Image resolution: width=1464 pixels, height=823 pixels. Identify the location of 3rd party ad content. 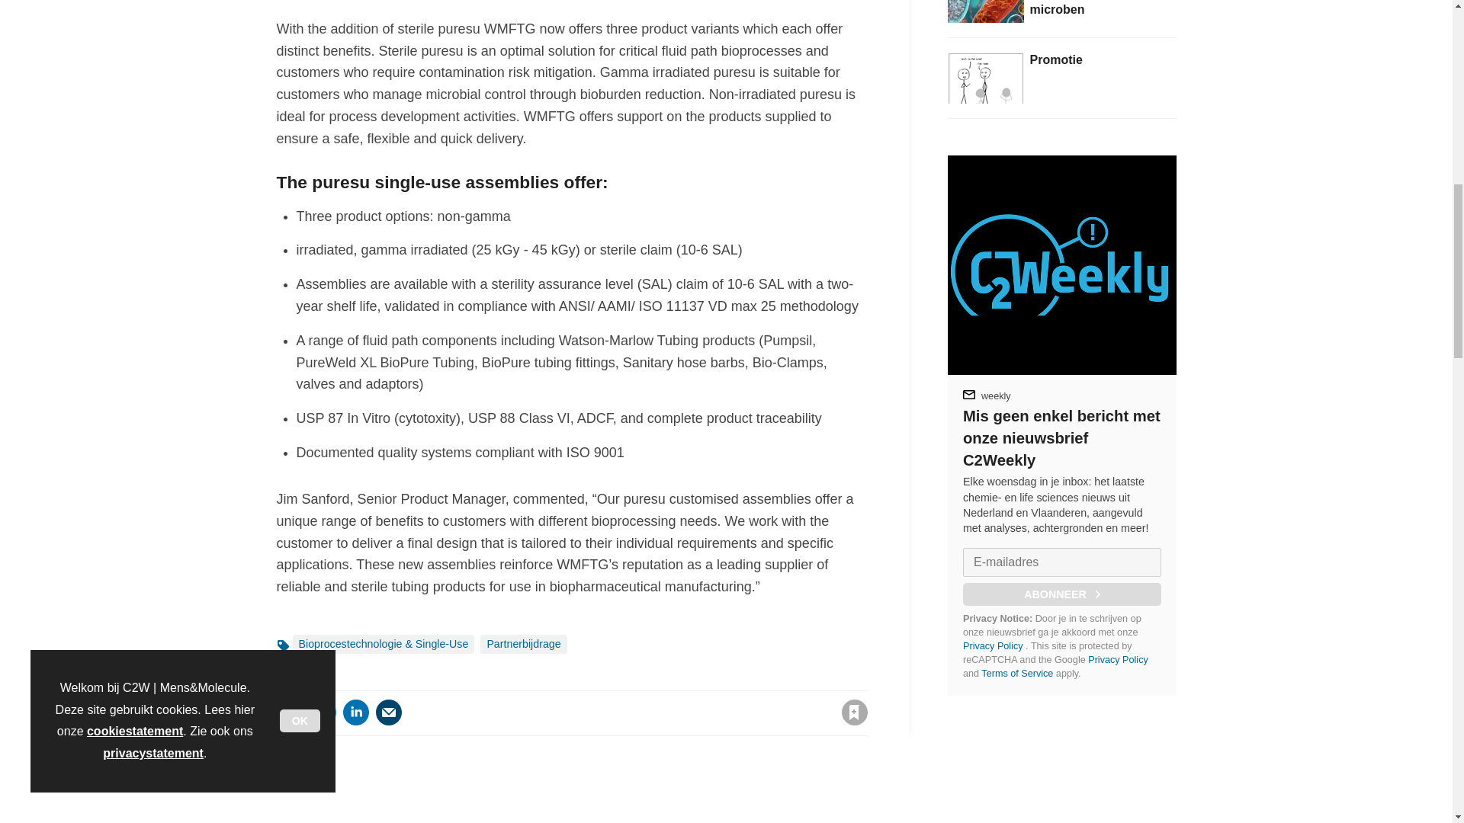
(1061, 759).